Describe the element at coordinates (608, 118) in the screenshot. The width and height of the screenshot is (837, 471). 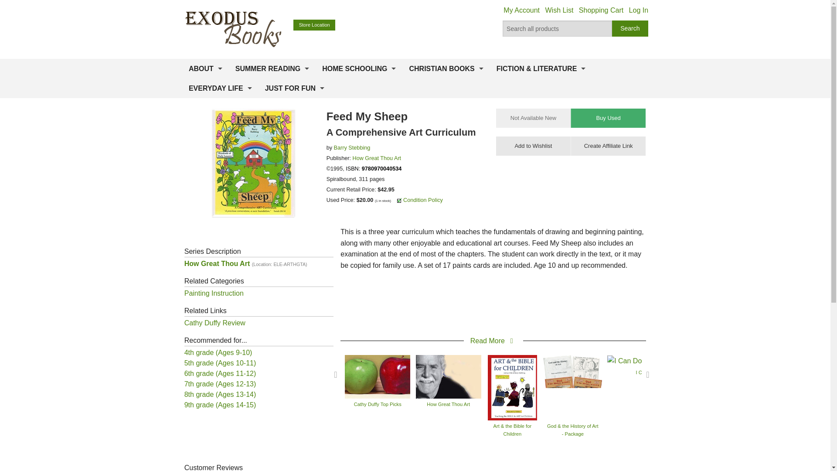
I see `add used to cart` at that location.